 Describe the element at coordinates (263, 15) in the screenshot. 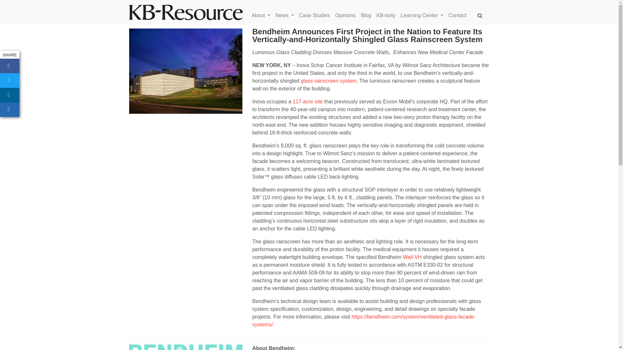

I see `About` at that location.